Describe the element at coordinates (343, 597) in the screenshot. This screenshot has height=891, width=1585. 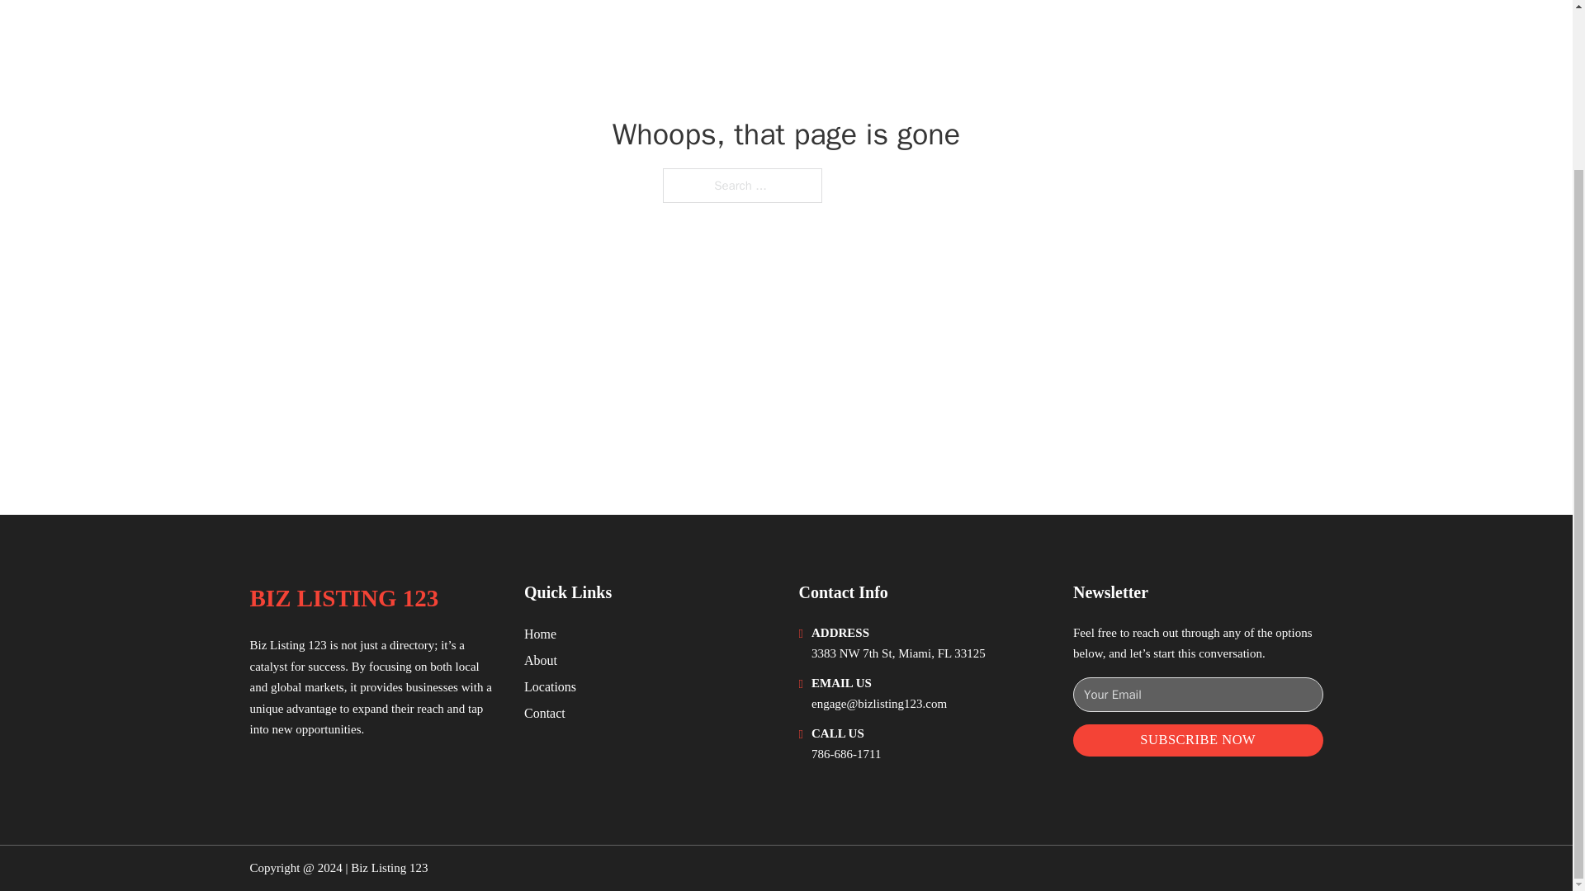
I see `BIZ LISTING 123` at that location.